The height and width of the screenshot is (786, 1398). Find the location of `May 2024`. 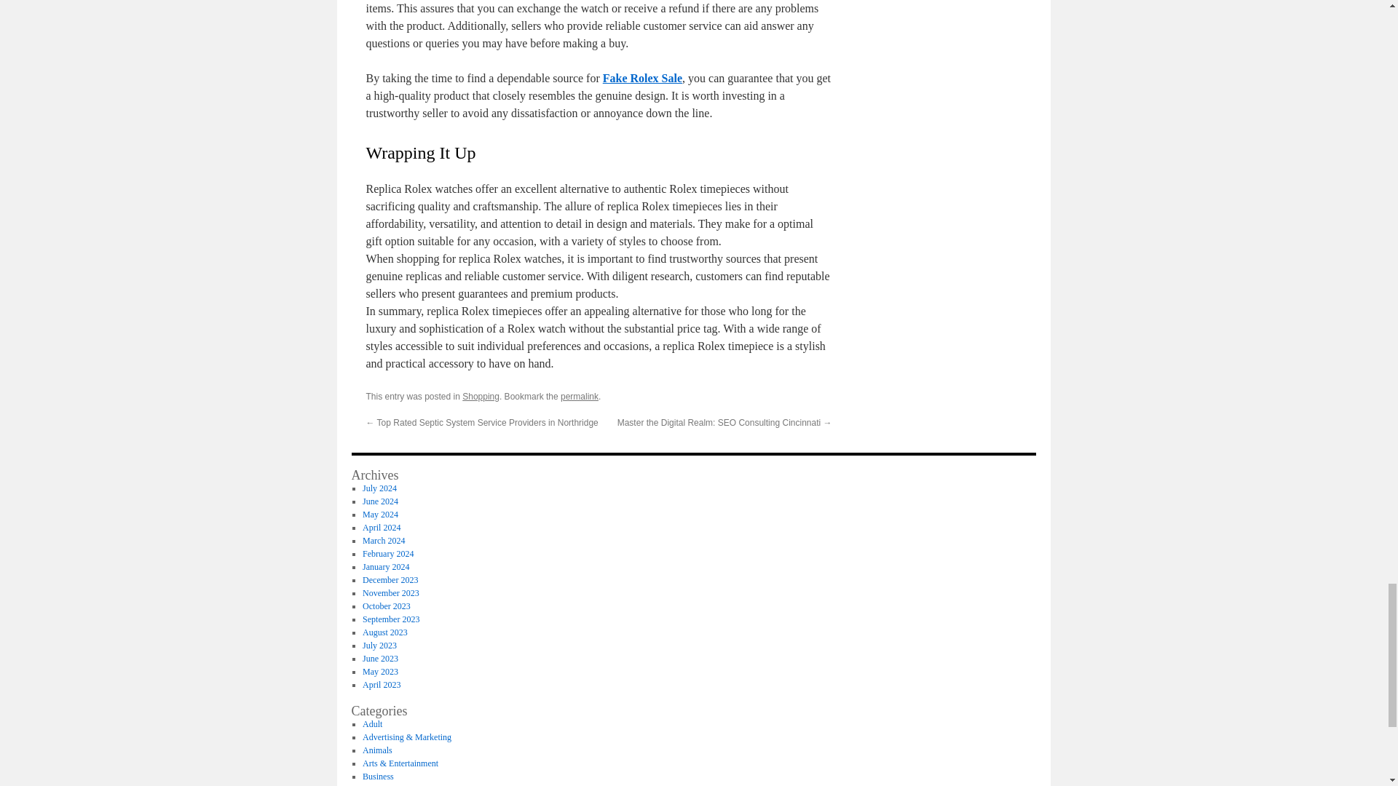

May 2024 is located at coordinates (380, 514).